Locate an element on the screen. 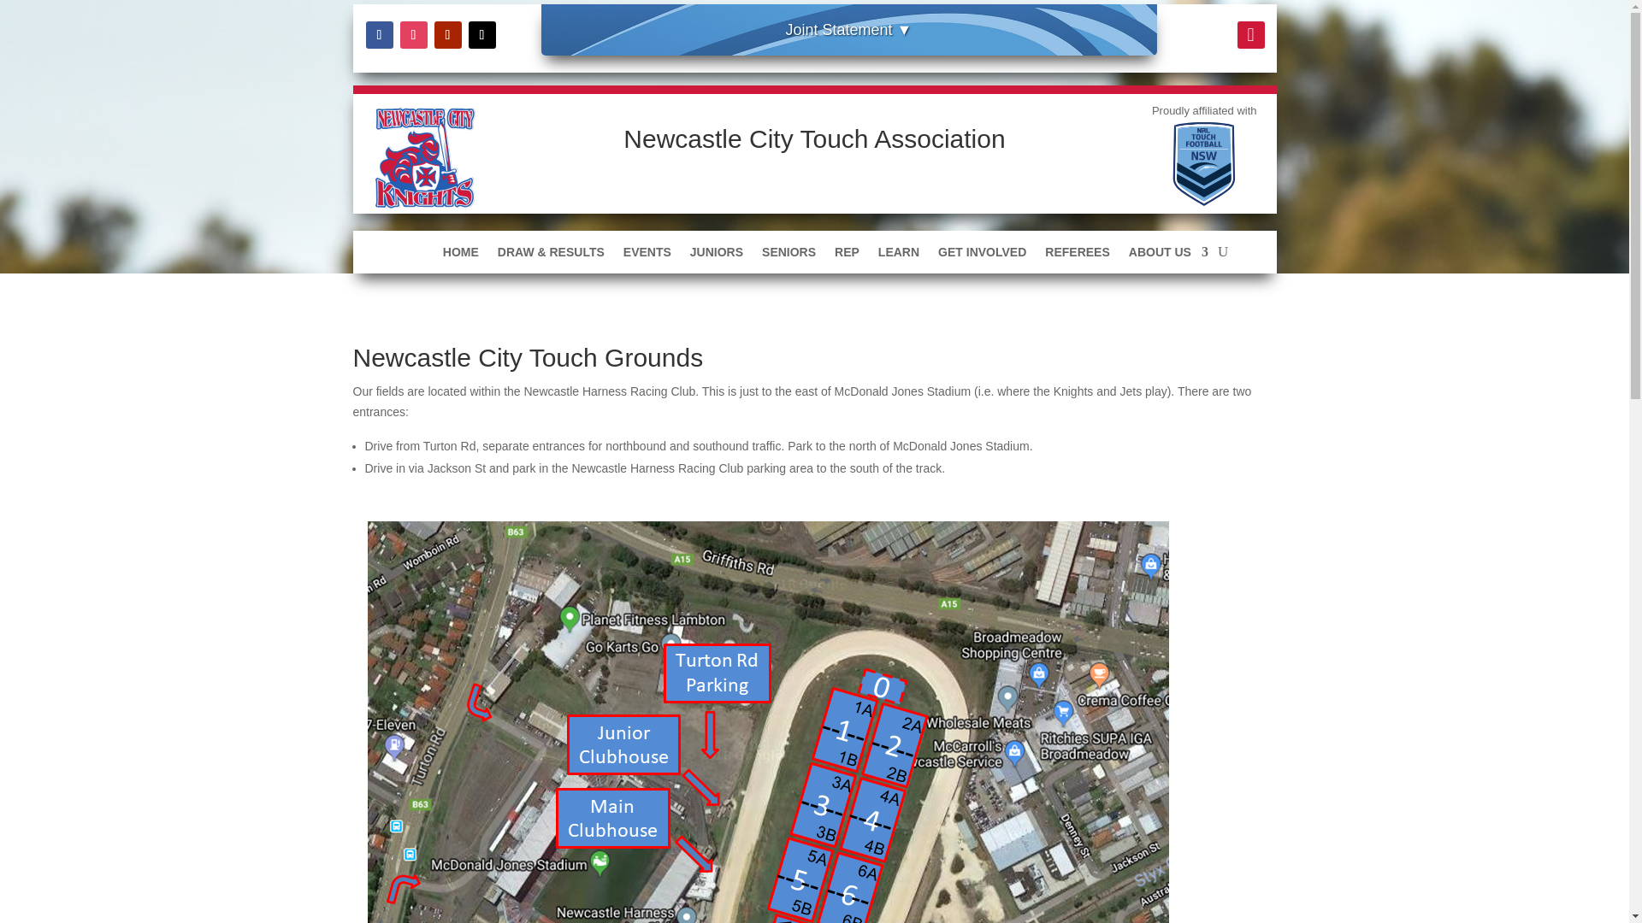  REFEREES is located at coordinates (1077, 255).